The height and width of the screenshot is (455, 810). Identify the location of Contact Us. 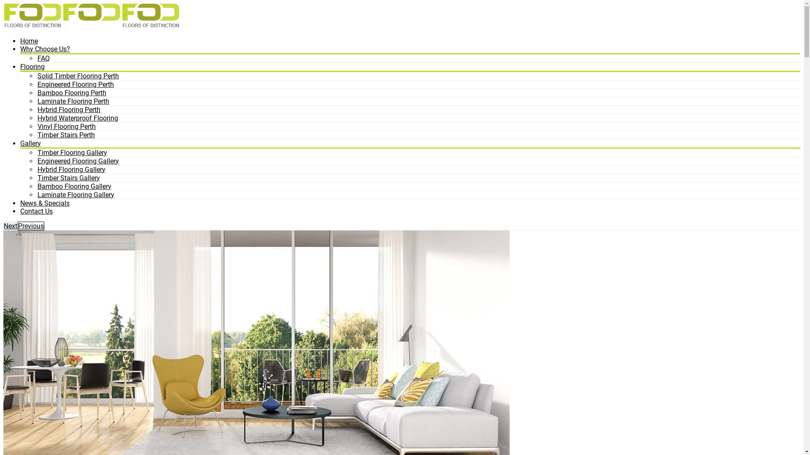
(36, 211).